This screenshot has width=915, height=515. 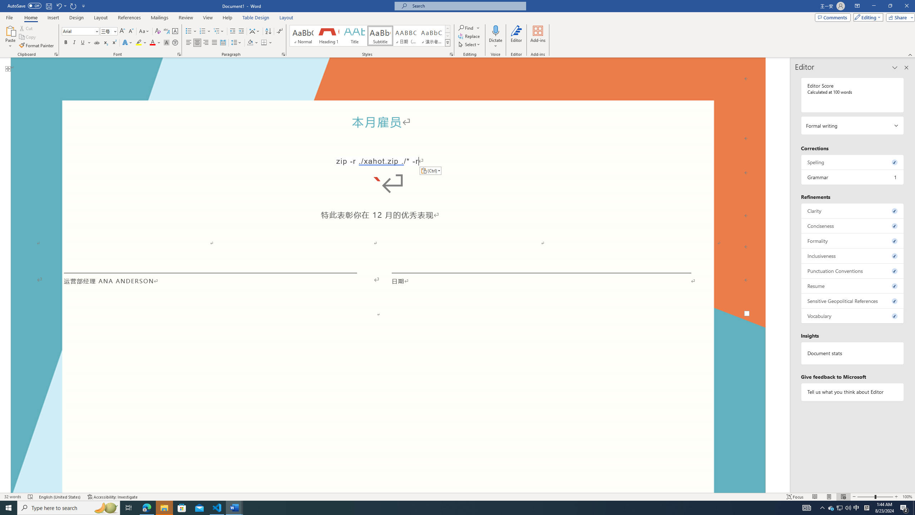 What do you see at coordinates (853, 162) in the screenshot?
I see `Spelling, 0 issues. Press space or enter to review items.` at bounding box center [853, 162].